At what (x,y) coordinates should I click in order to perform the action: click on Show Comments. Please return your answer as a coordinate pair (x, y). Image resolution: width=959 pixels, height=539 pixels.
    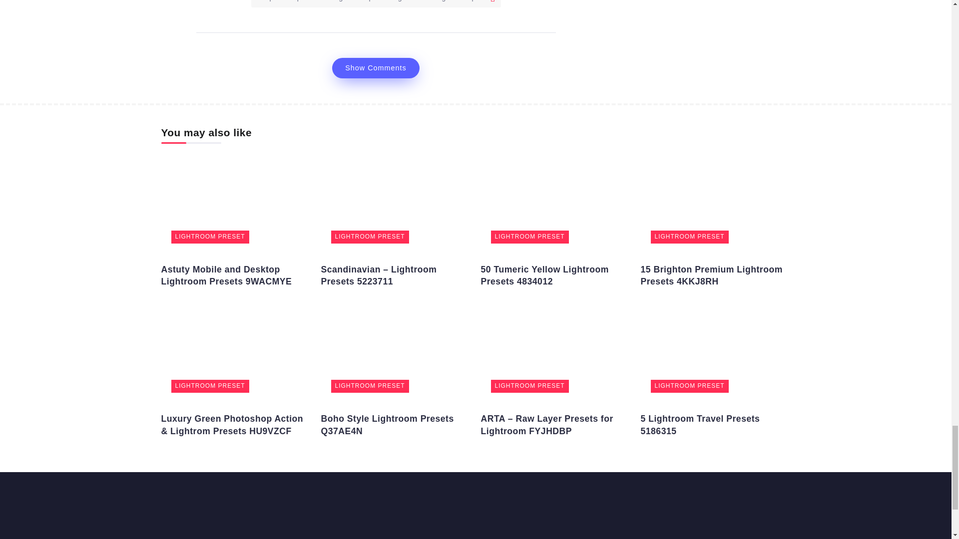
    Looking at the image, I should click on (376, 68).